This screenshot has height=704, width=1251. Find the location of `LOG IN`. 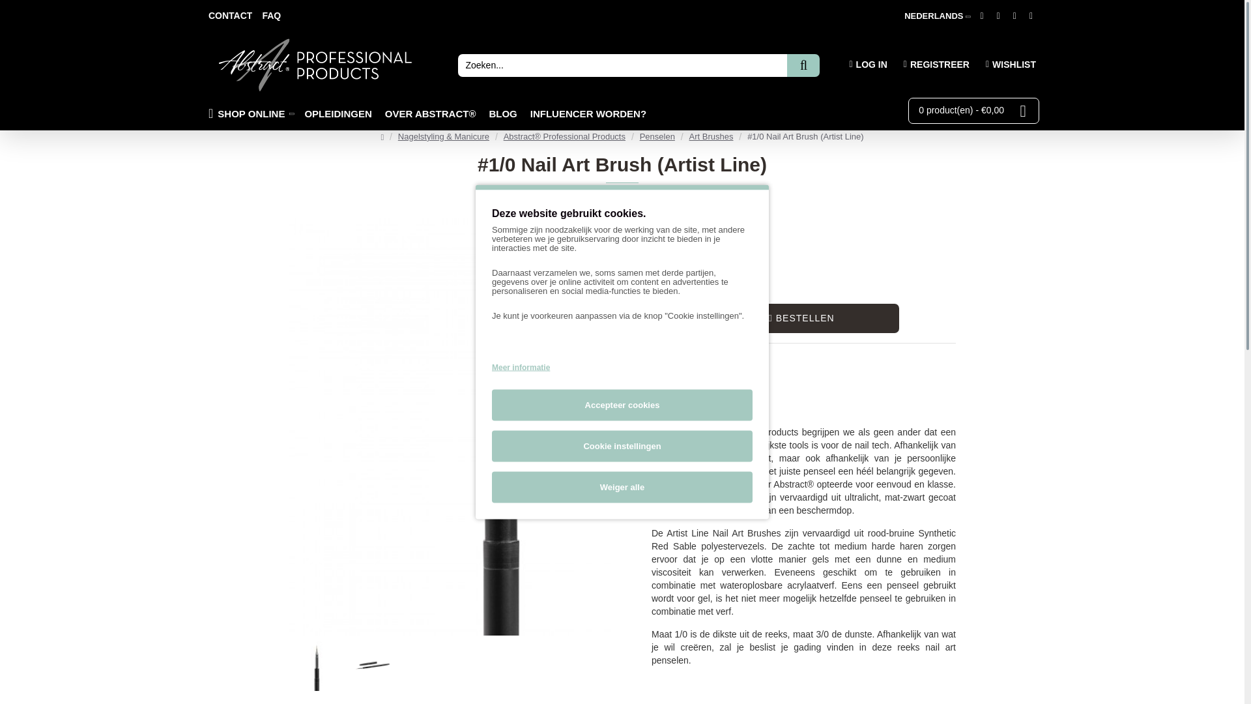

LOG IN is located at coordinates (864, 65).